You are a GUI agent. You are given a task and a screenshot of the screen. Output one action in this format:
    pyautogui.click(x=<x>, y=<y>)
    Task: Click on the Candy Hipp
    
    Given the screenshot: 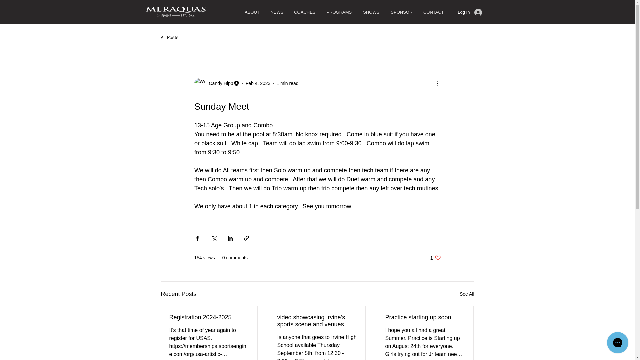 What is the action you would take?
    pyautogui.click(x=219, y=83)
    